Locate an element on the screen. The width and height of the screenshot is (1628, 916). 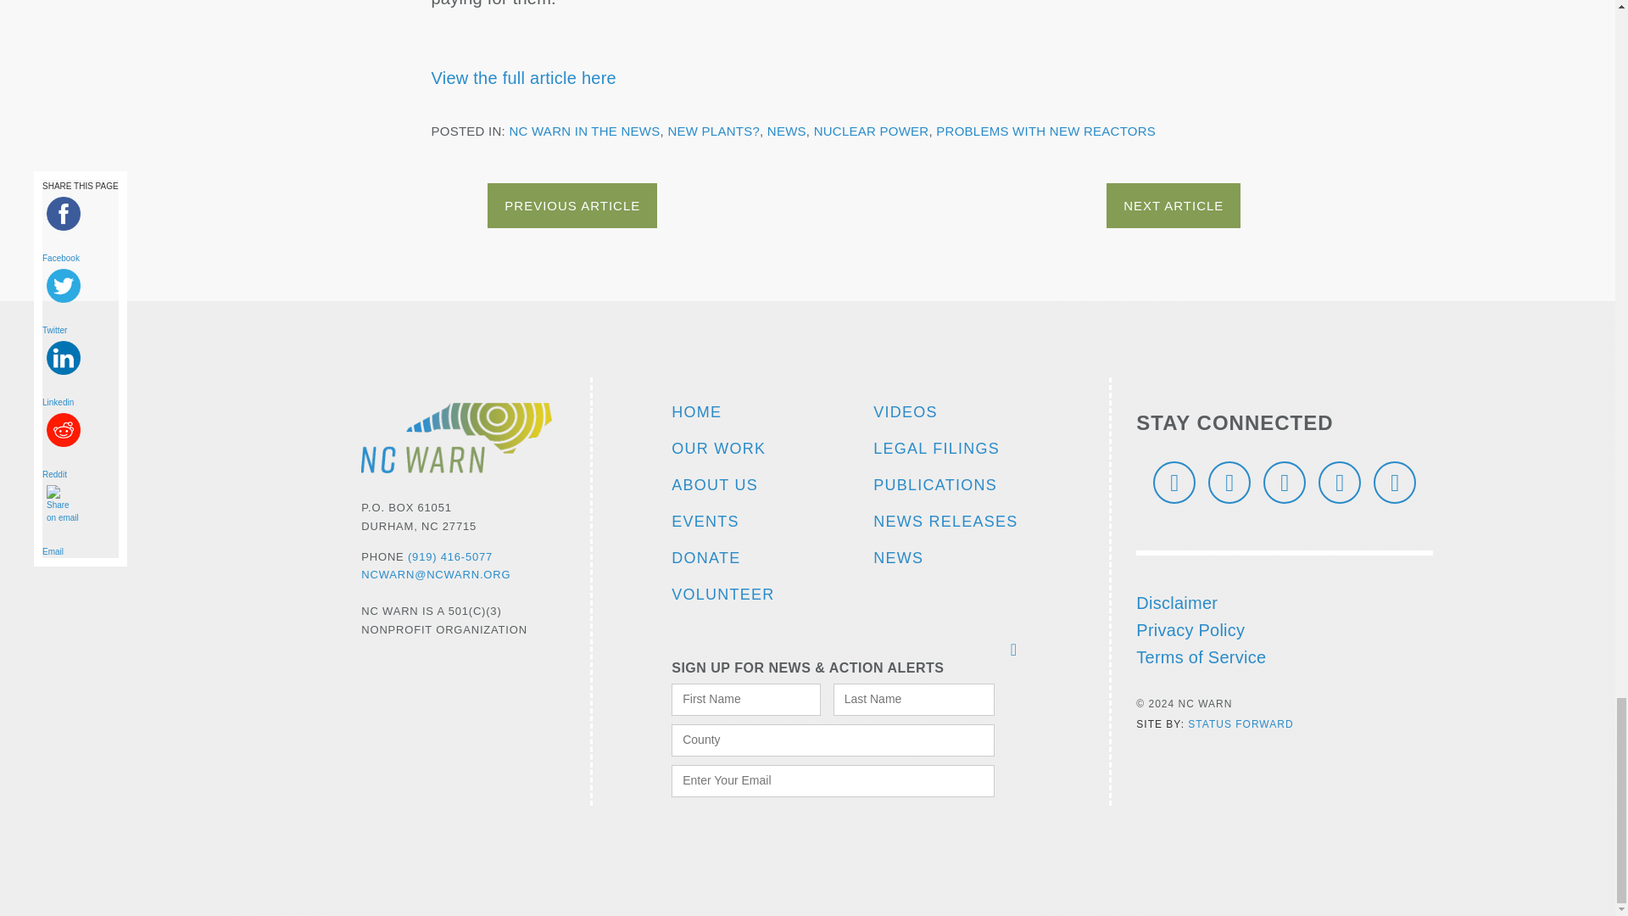
VIDEOS is located at coordinates (951, 412).